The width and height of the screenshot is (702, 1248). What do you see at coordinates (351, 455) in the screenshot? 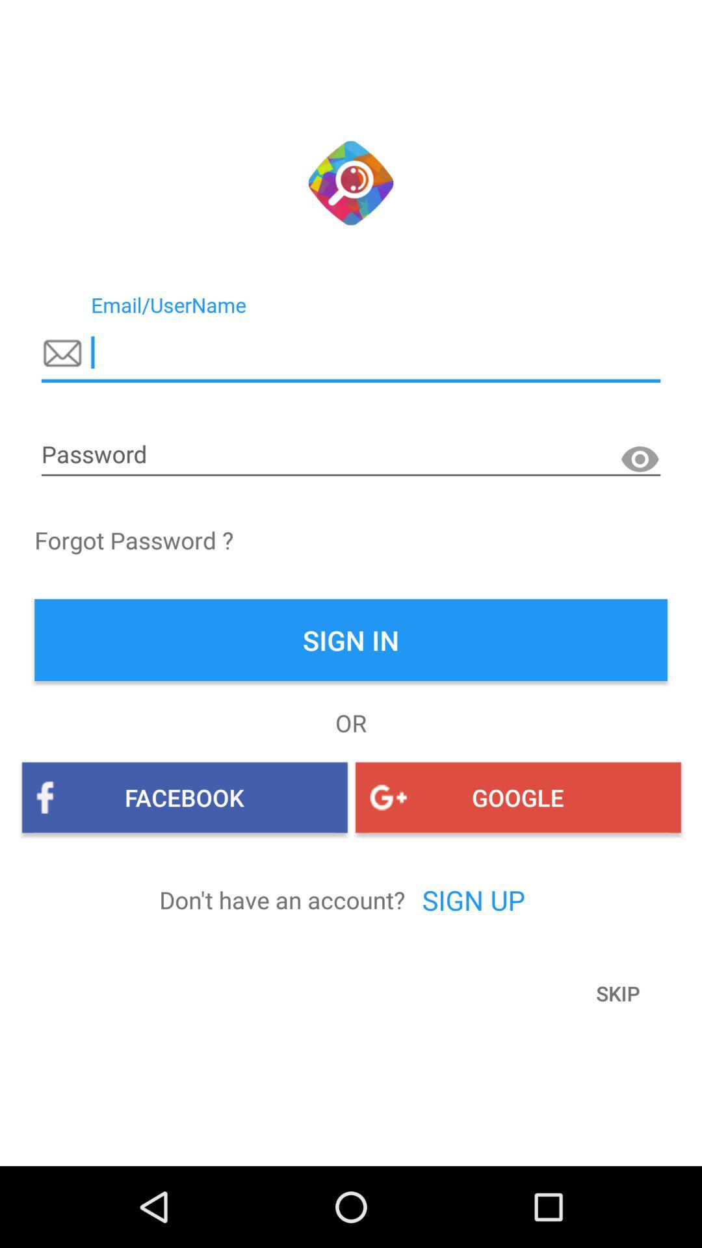
I see `enter your password` at bounding box center [351, 455].